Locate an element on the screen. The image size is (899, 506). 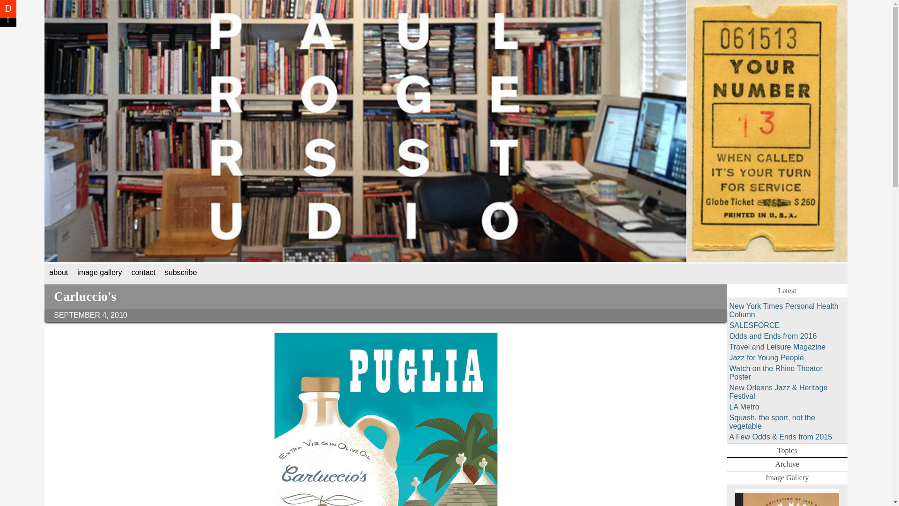
Watch on the Rhine Theater Poster is located at coordinates (787, 373).